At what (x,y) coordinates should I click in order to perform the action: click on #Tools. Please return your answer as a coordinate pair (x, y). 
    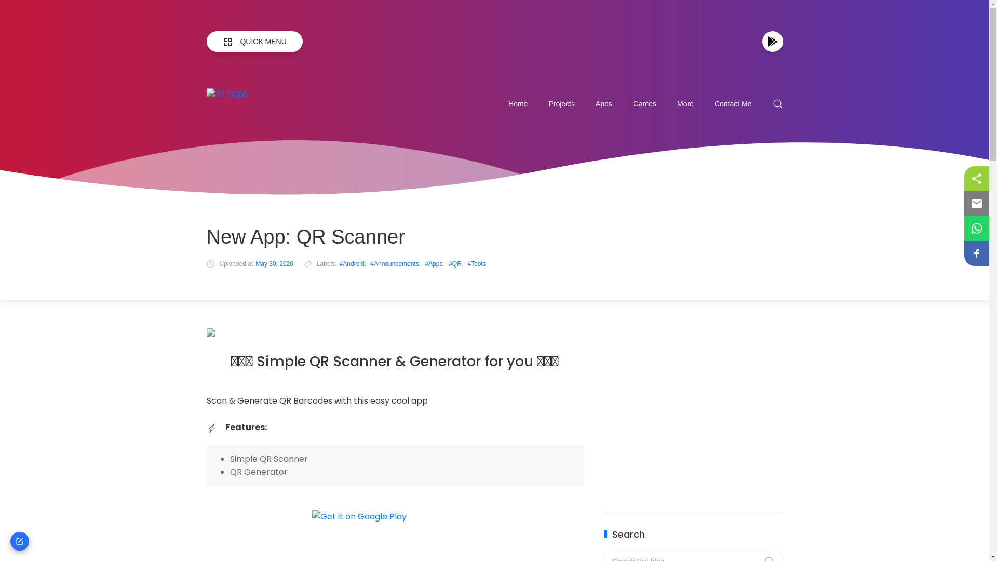
    Looking at the image, I should click on (477, 264).